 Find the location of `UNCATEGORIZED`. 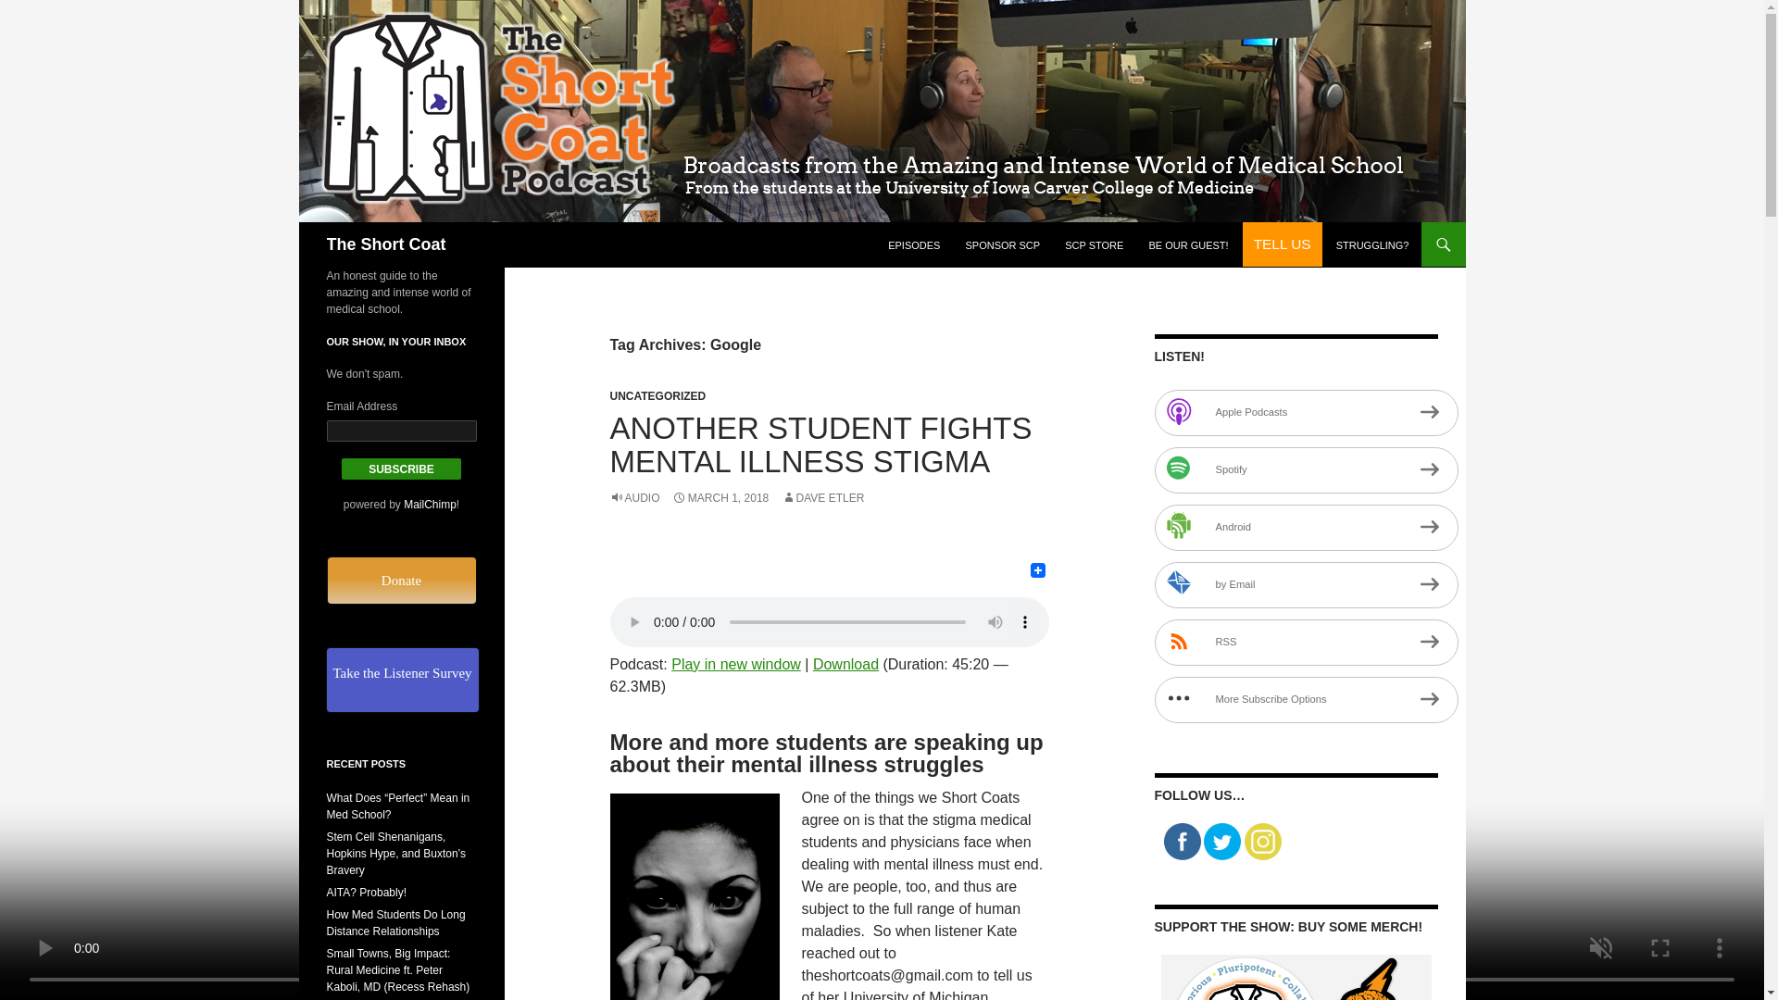

UNCATEGORIZED is located at coordinates (657, 396).